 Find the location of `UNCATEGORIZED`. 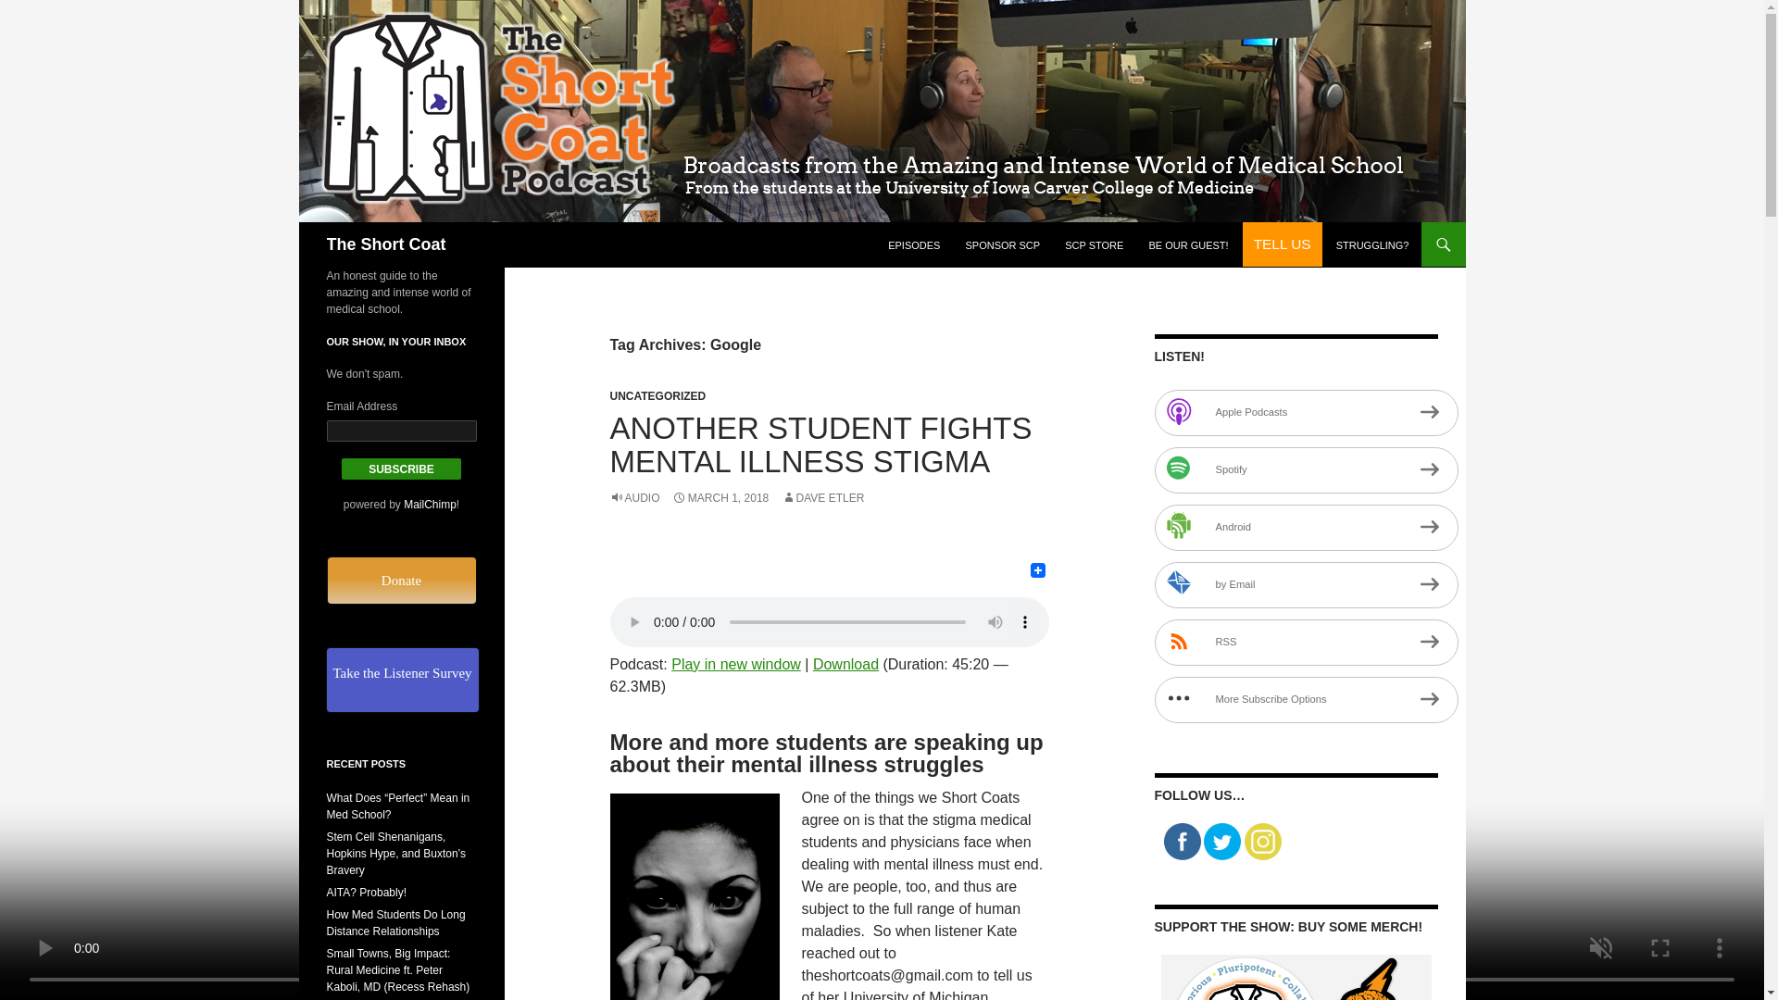

UNCATEGORIZED is located at coordinates (657, 396).